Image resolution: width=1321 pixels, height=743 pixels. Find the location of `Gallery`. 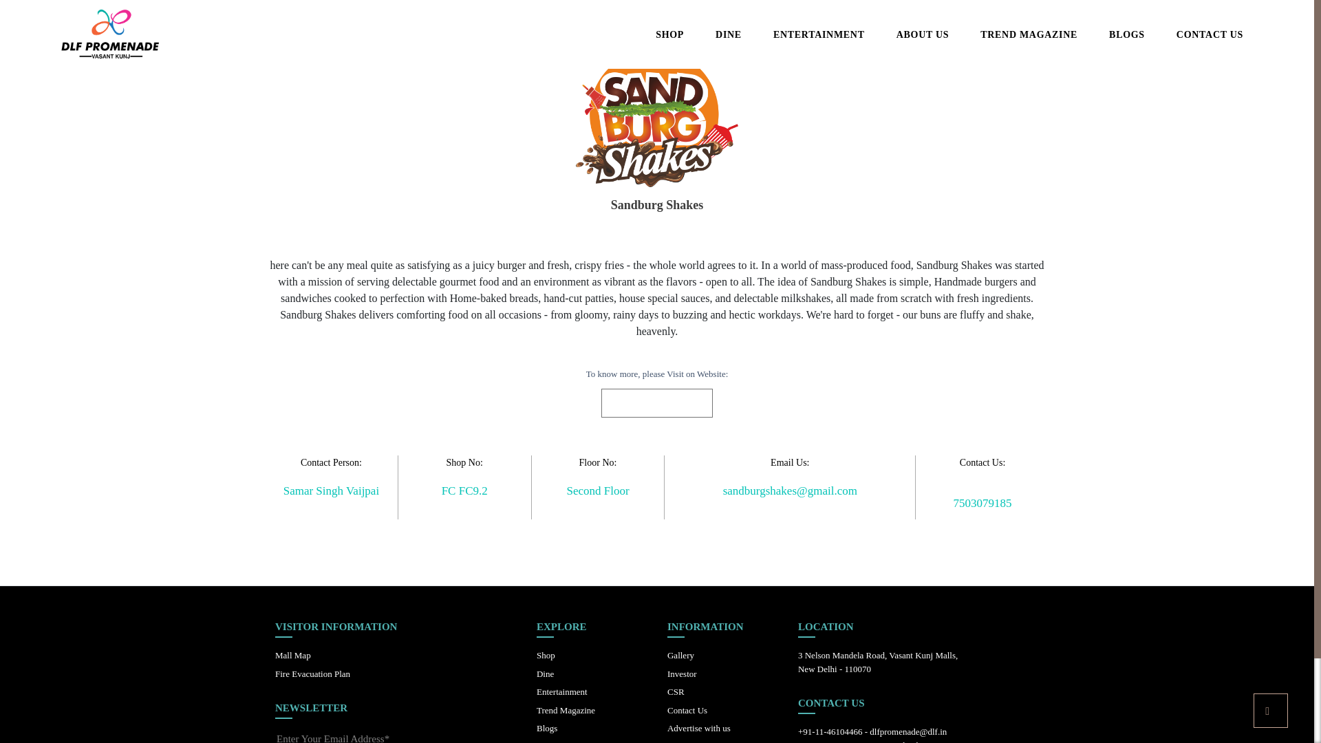

Gallery is located at coordinates (680, 655).